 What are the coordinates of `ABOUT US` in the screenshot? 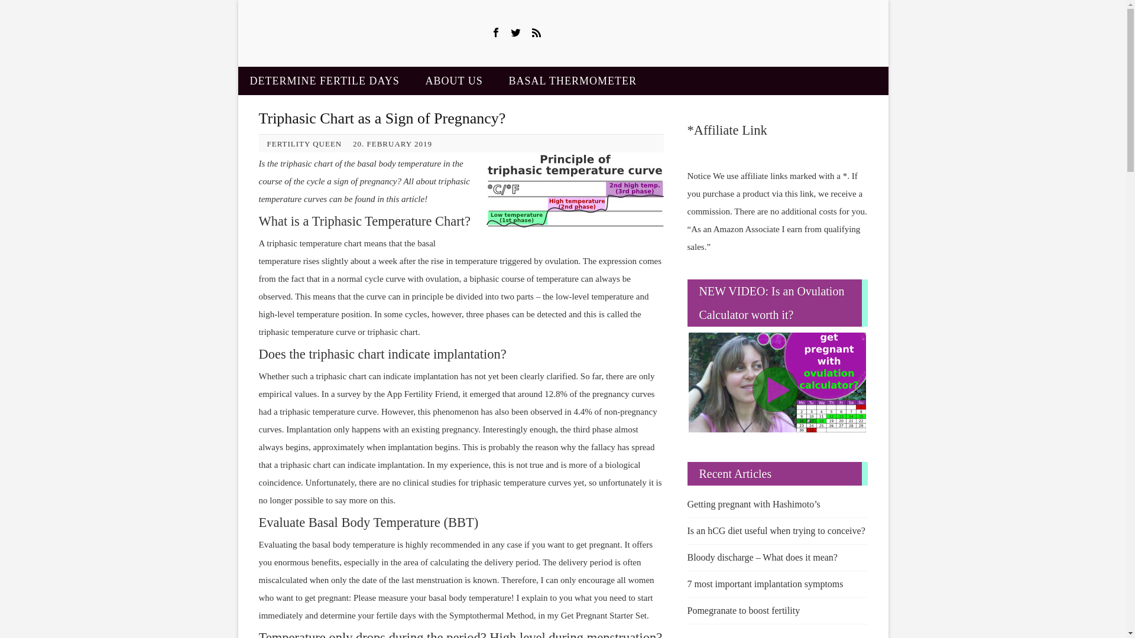 It's located at (454, 80).